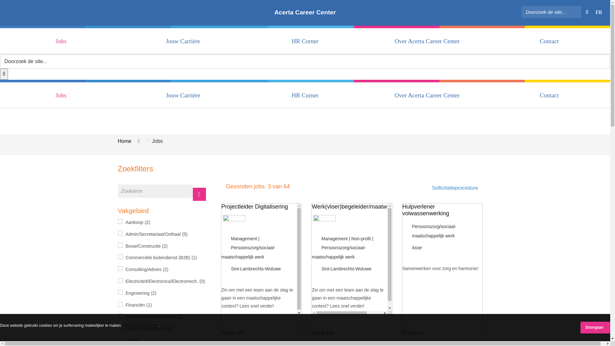 This screenshot has height=346, width=615. I want to click on Aankoop (2), so click(136, 222).